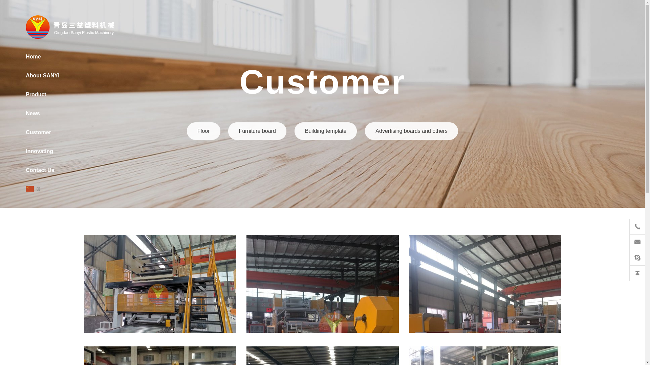  Describe the element at coordinates (45, 132) in the screenshot. I see `Customer` at that location.